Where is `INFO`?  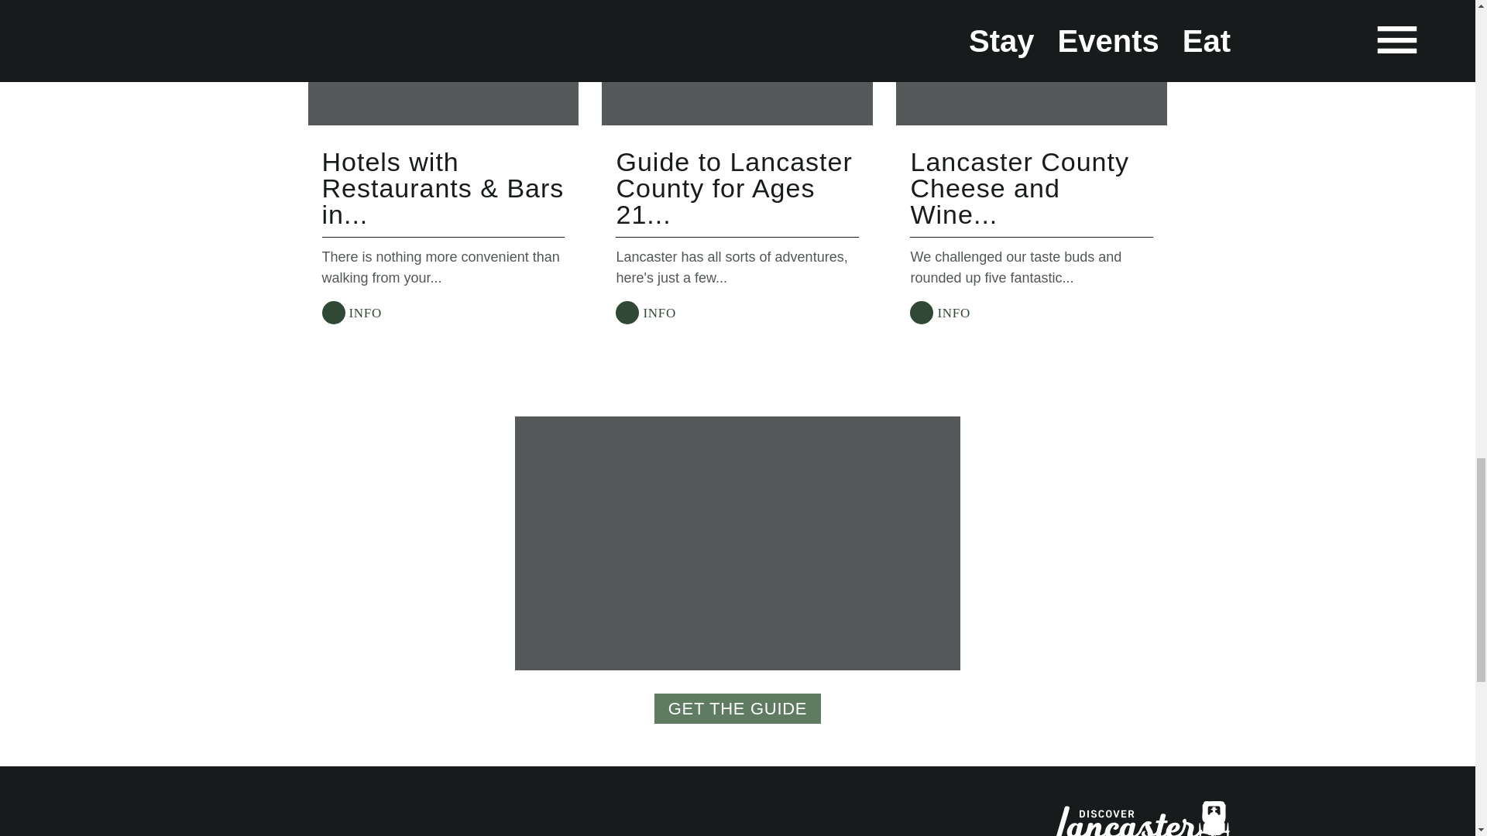 INFO is located at coordinates (645, 313).